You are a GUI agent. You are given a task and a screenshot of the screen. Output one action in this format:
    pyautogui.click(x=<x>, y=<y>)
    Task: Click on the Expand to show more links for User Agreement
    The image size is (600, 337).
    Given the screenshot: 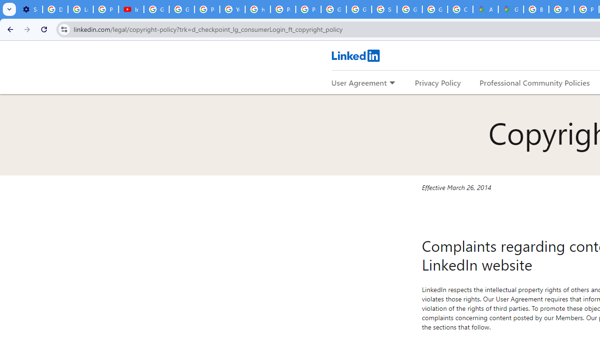 What is the action you would take?
    pyautogui.click(x=392, y=83)
    